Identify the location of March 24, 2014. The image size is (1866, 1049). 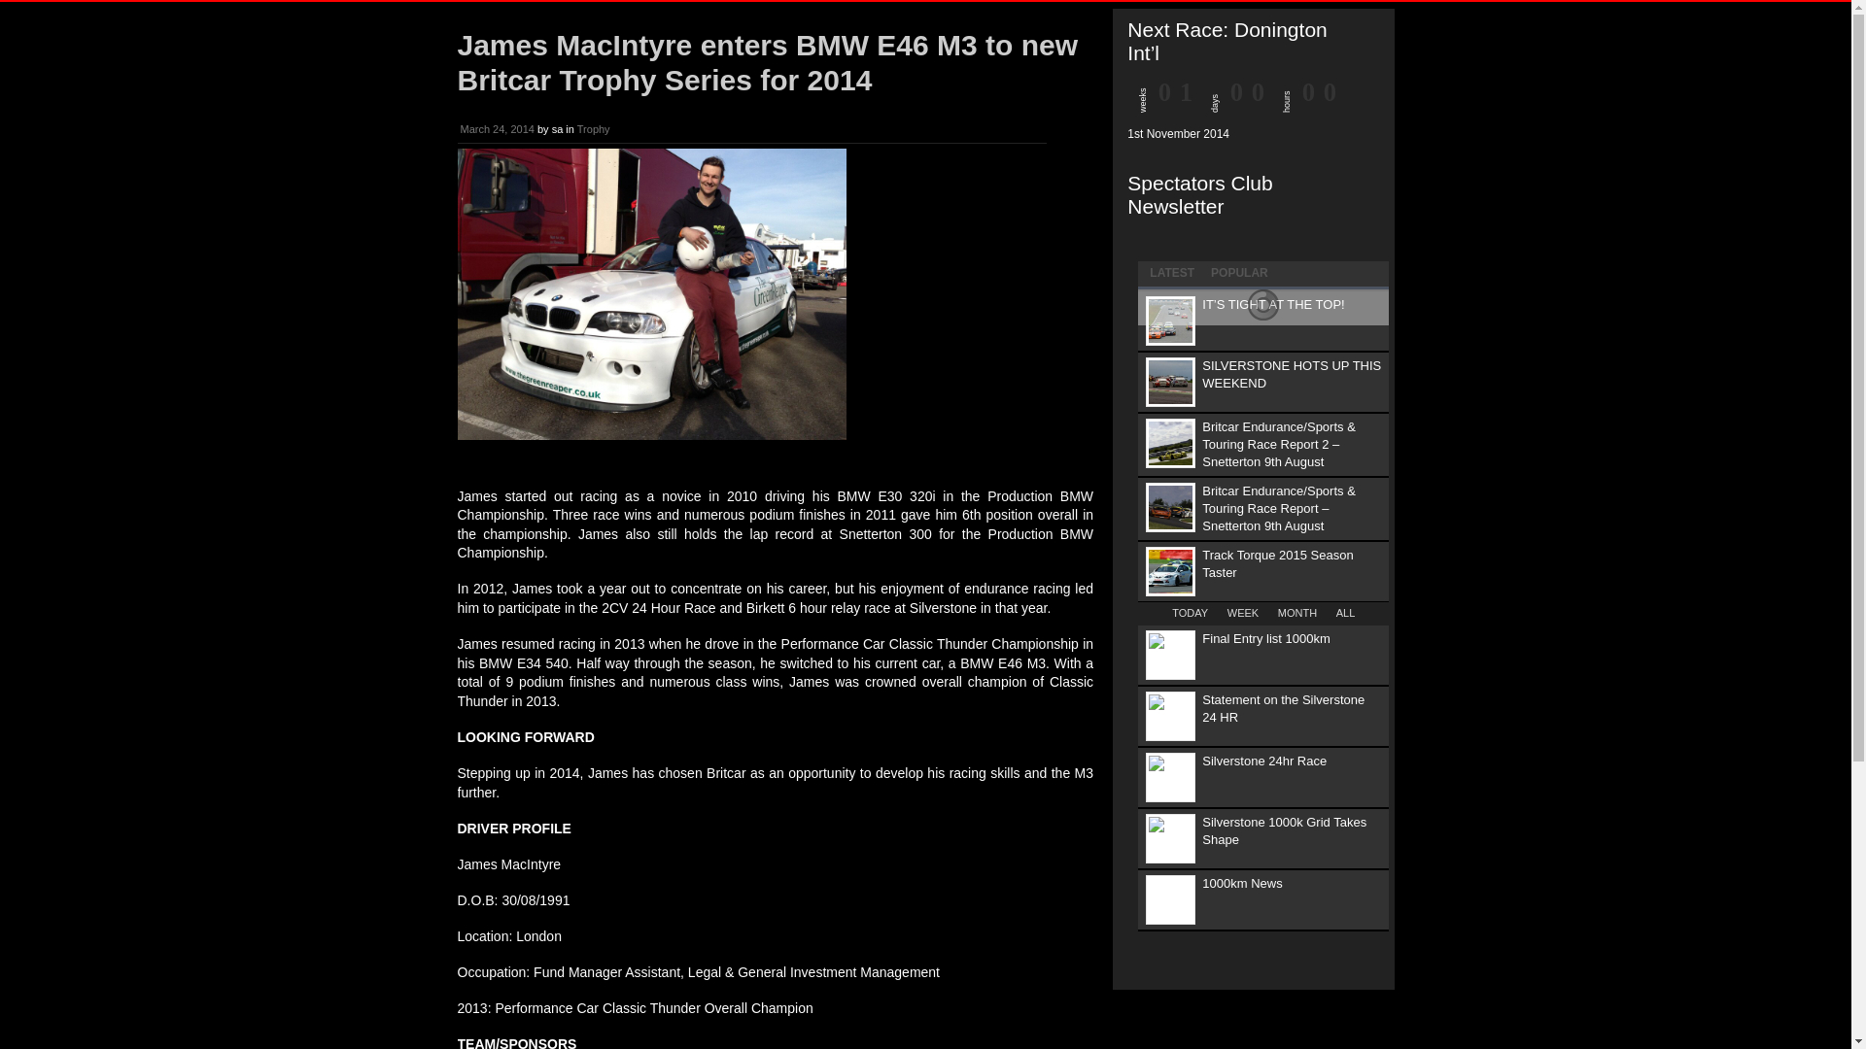
(498, 129).